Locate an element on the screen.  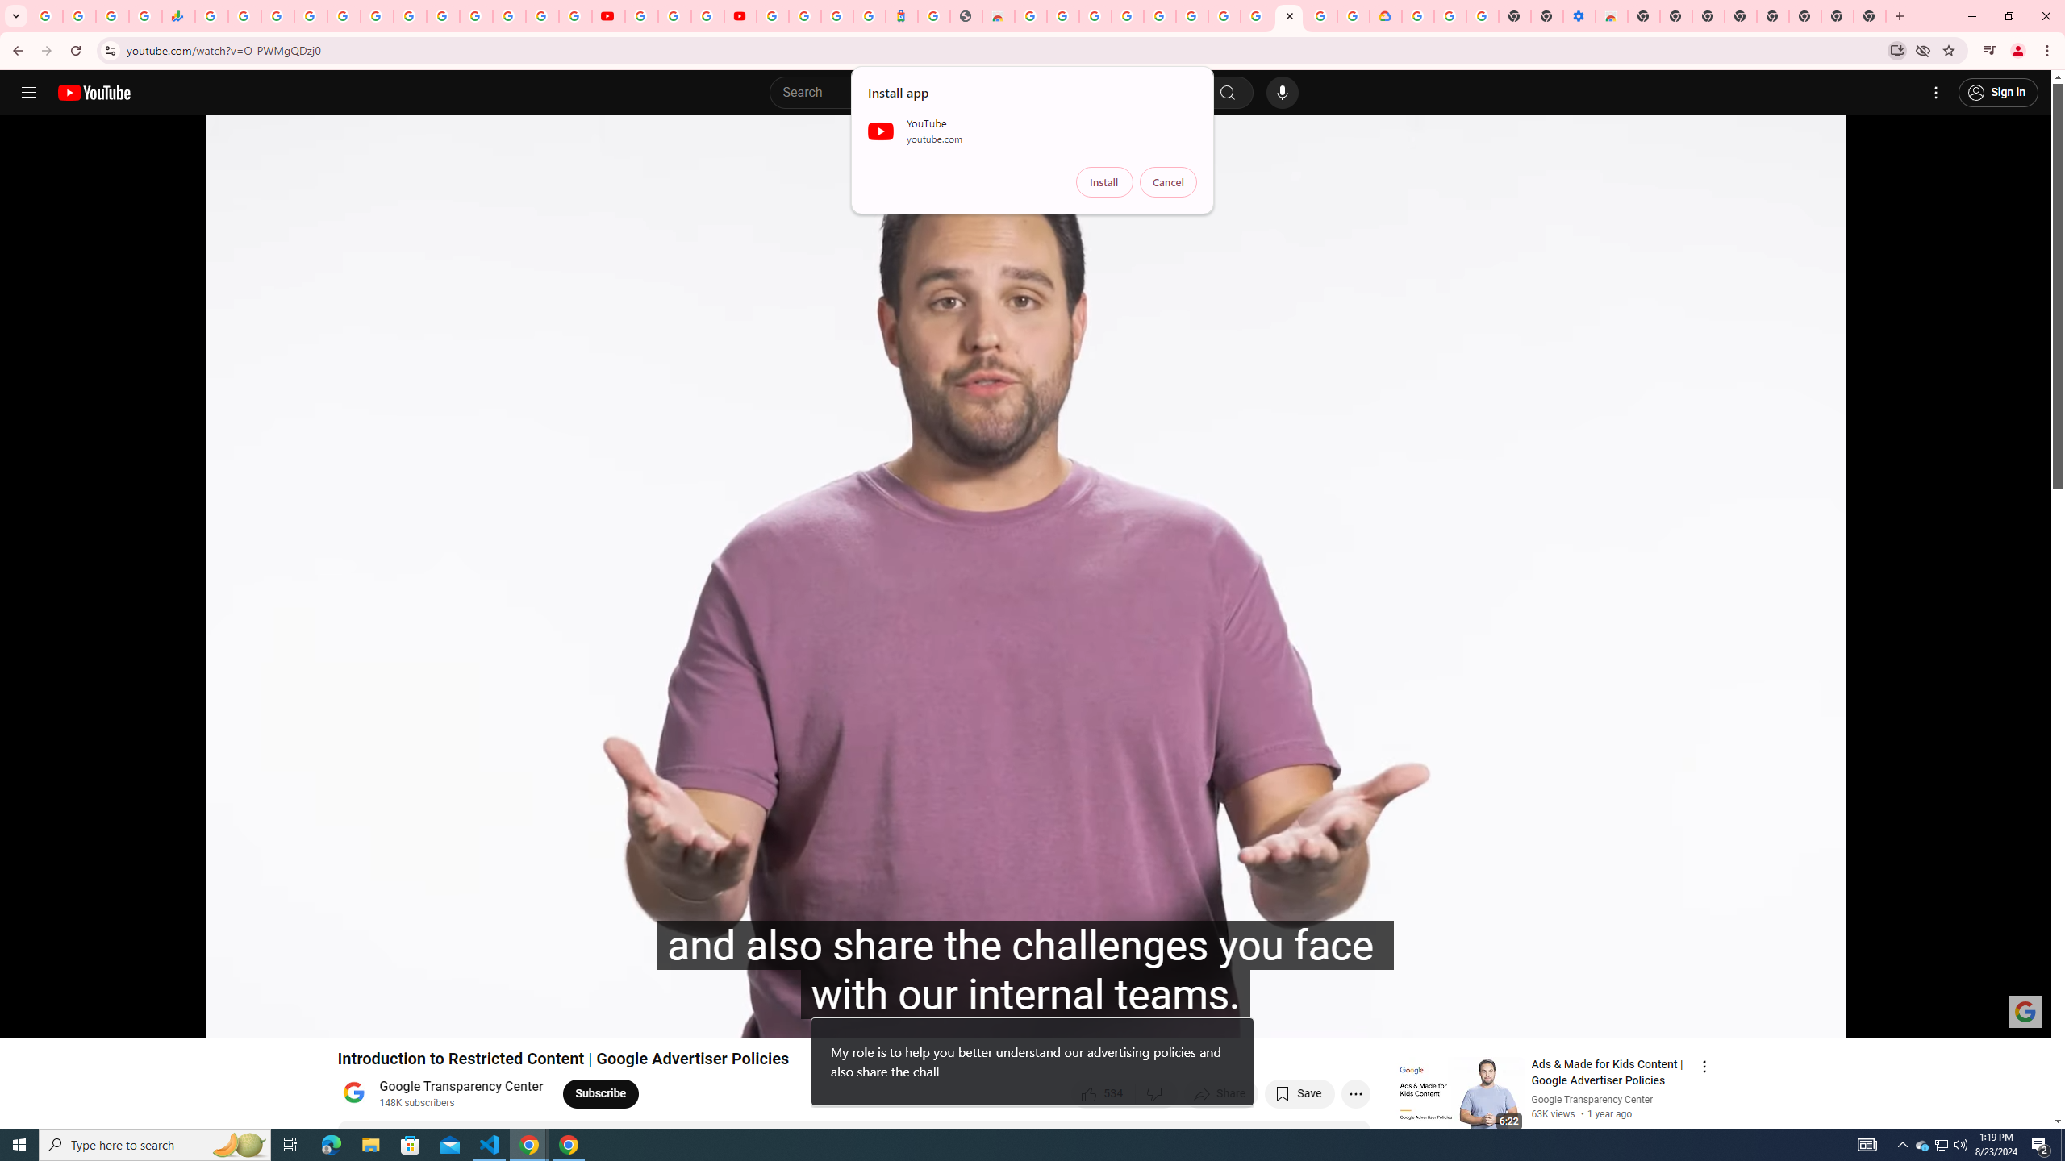
Chrome Web Store - Household is located at coordinates (999, 16).